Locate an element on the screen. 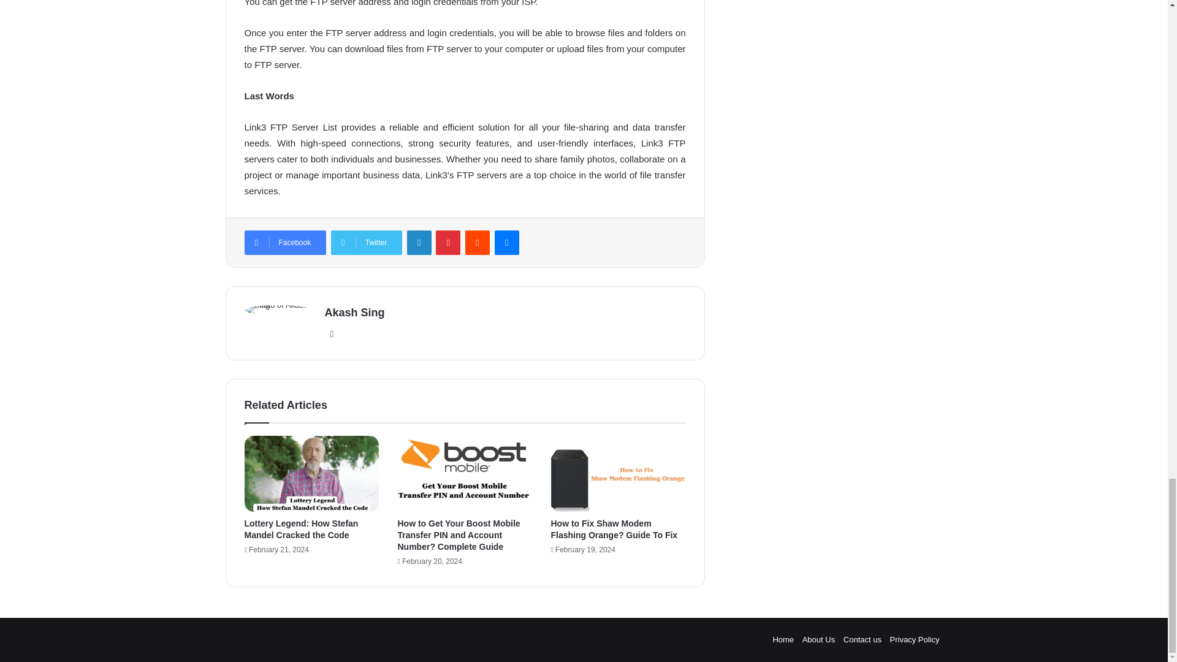 Image resolution: width=1177 pixels, height=662 pixels. LinkedIn is located at coordinates (419, 242).